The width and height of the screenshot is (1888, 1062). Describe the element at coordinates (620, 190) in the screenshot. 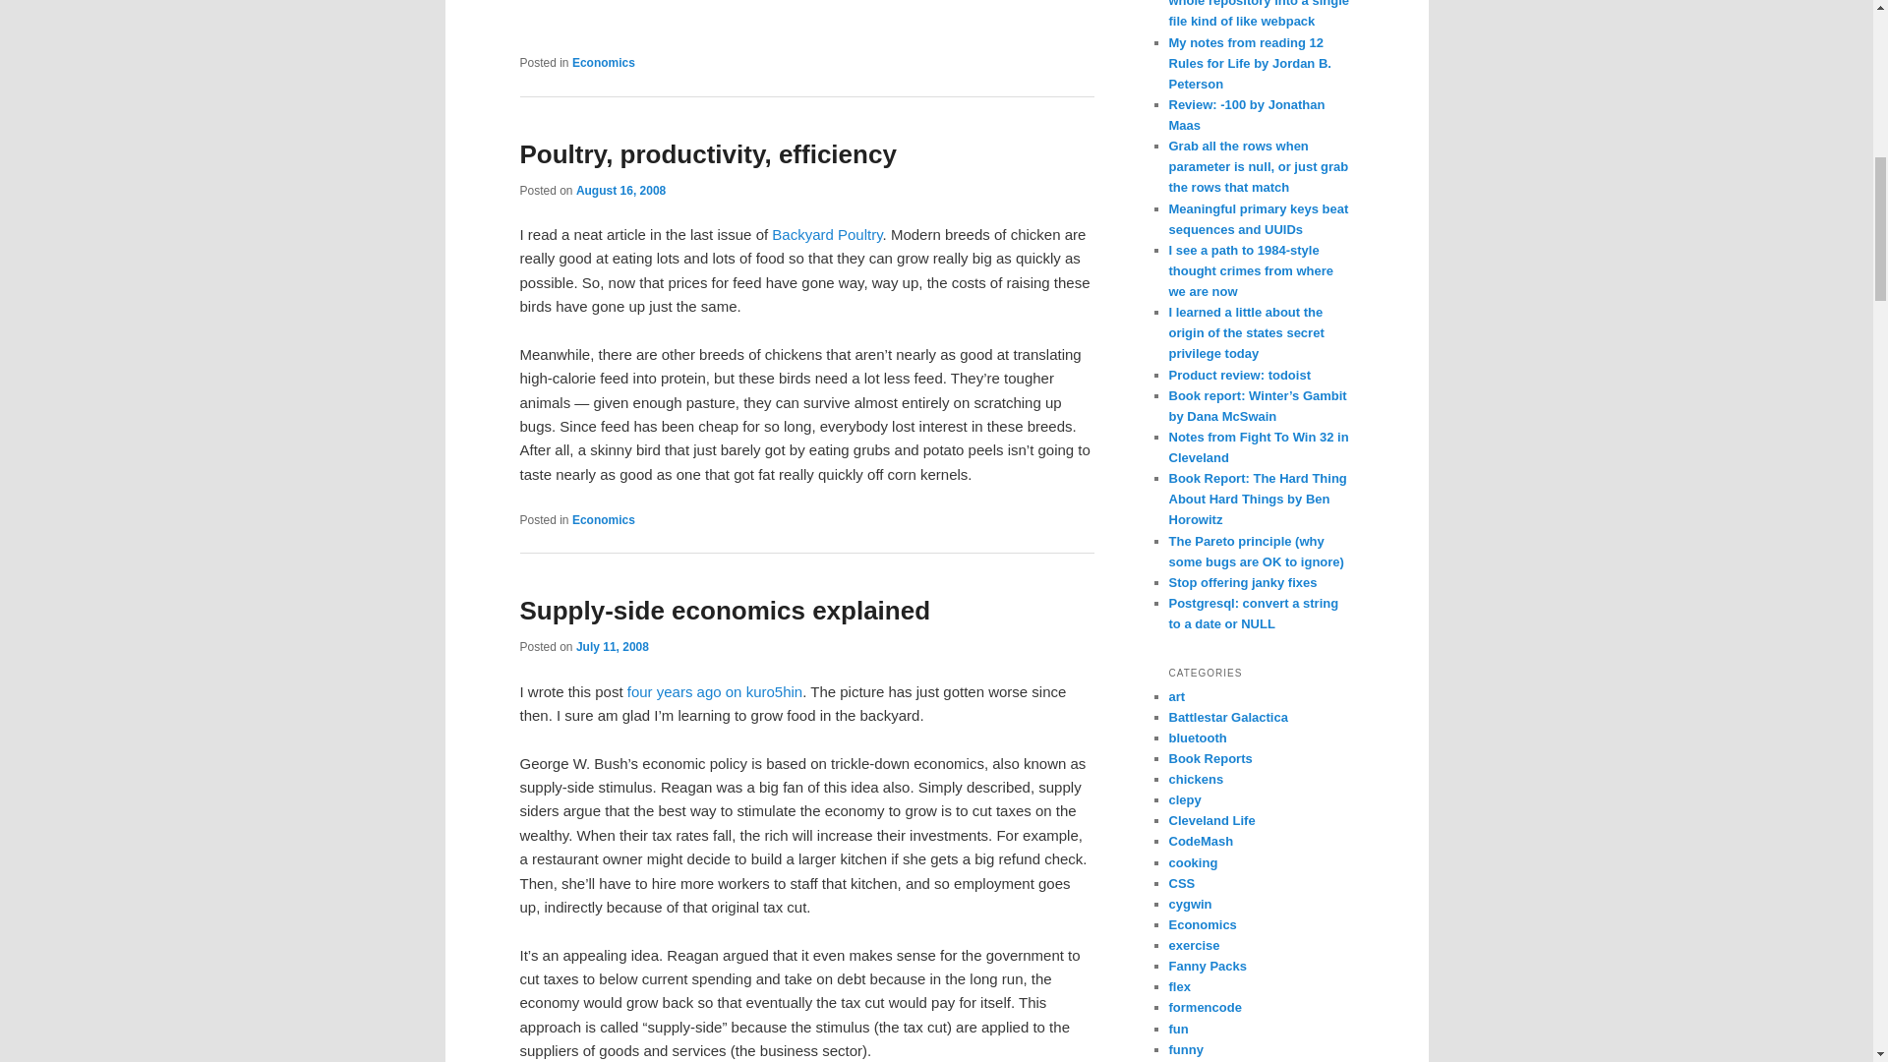

I see `9:19 pm` at that location.